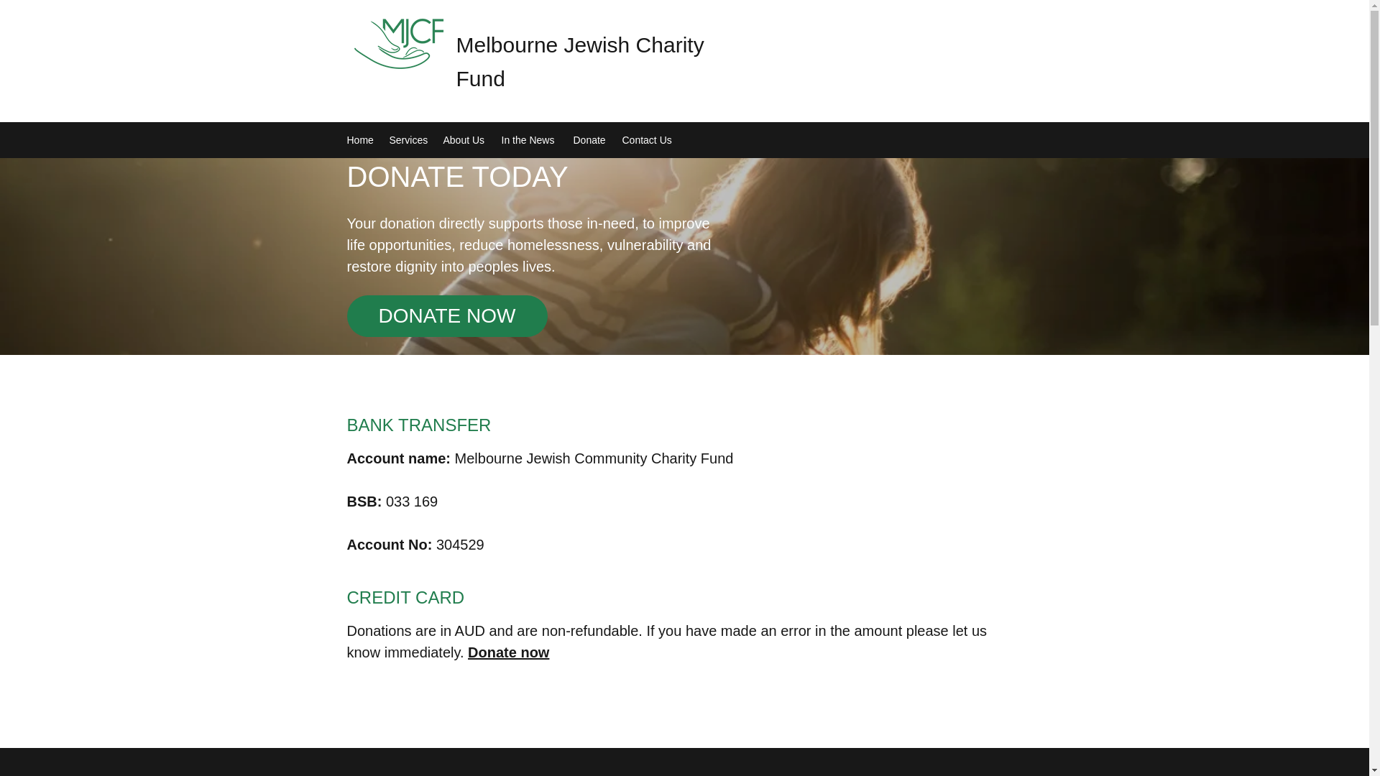  Describe the element at coordinates (361, 139) in the screenshot. I see `Home` at that location.